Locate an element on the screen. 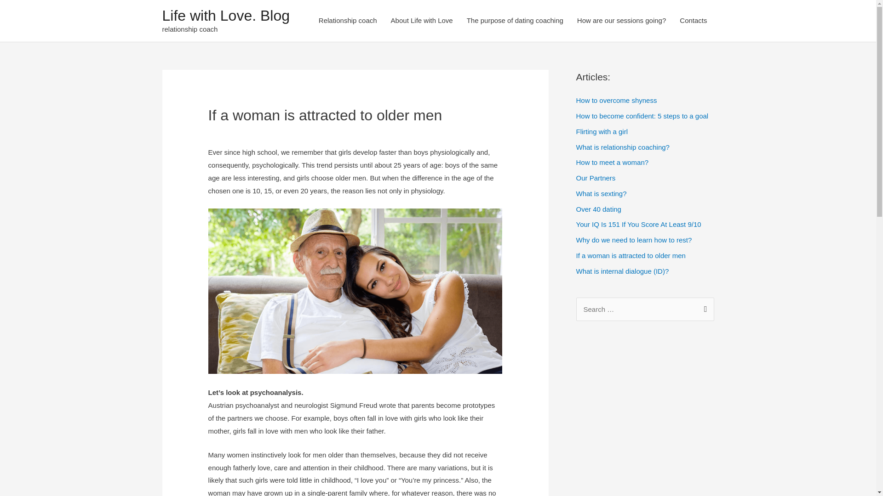 The image size is (883, 496). Search is located at coordinates (704, 307).